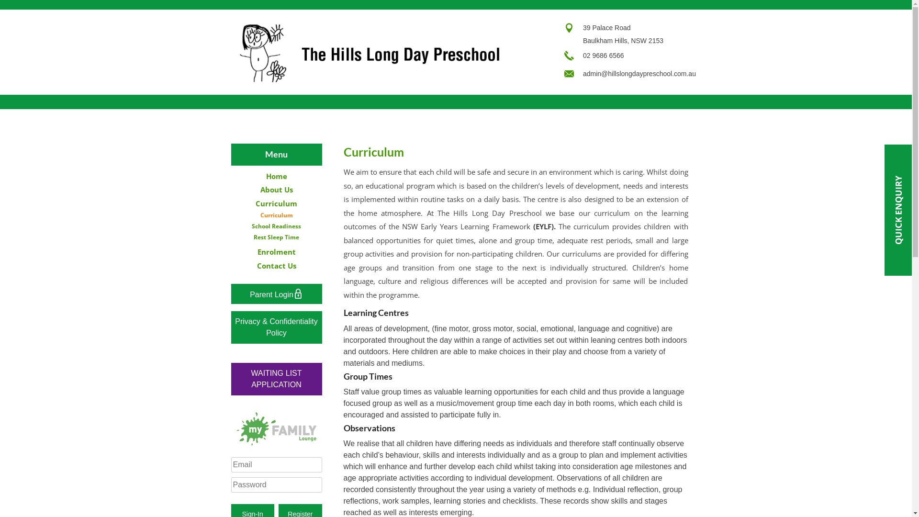  Describe the element at coordinates (276, 379) in the screenshot. I see `WAITING LIST APPLICATION` at that location.